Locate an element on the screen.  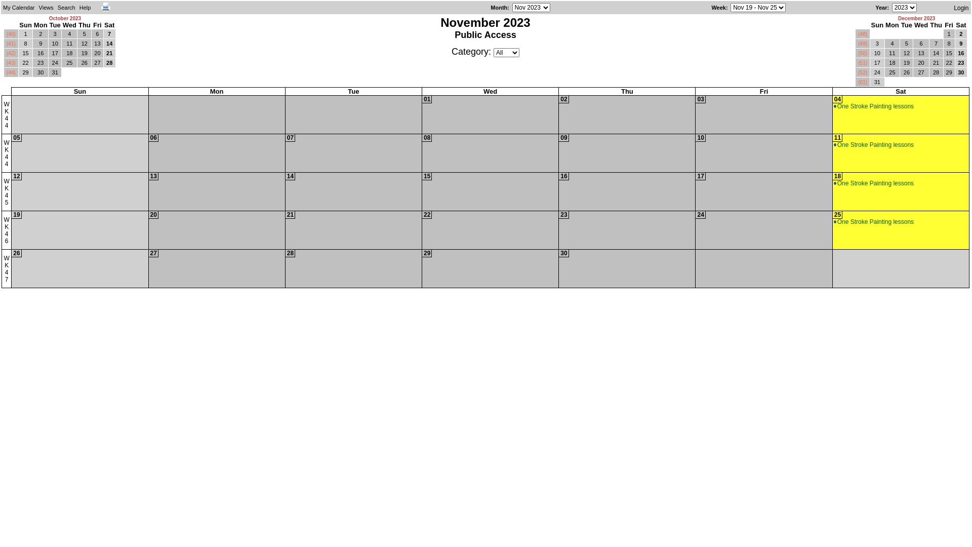
5 is located at coordinates (84, 34).